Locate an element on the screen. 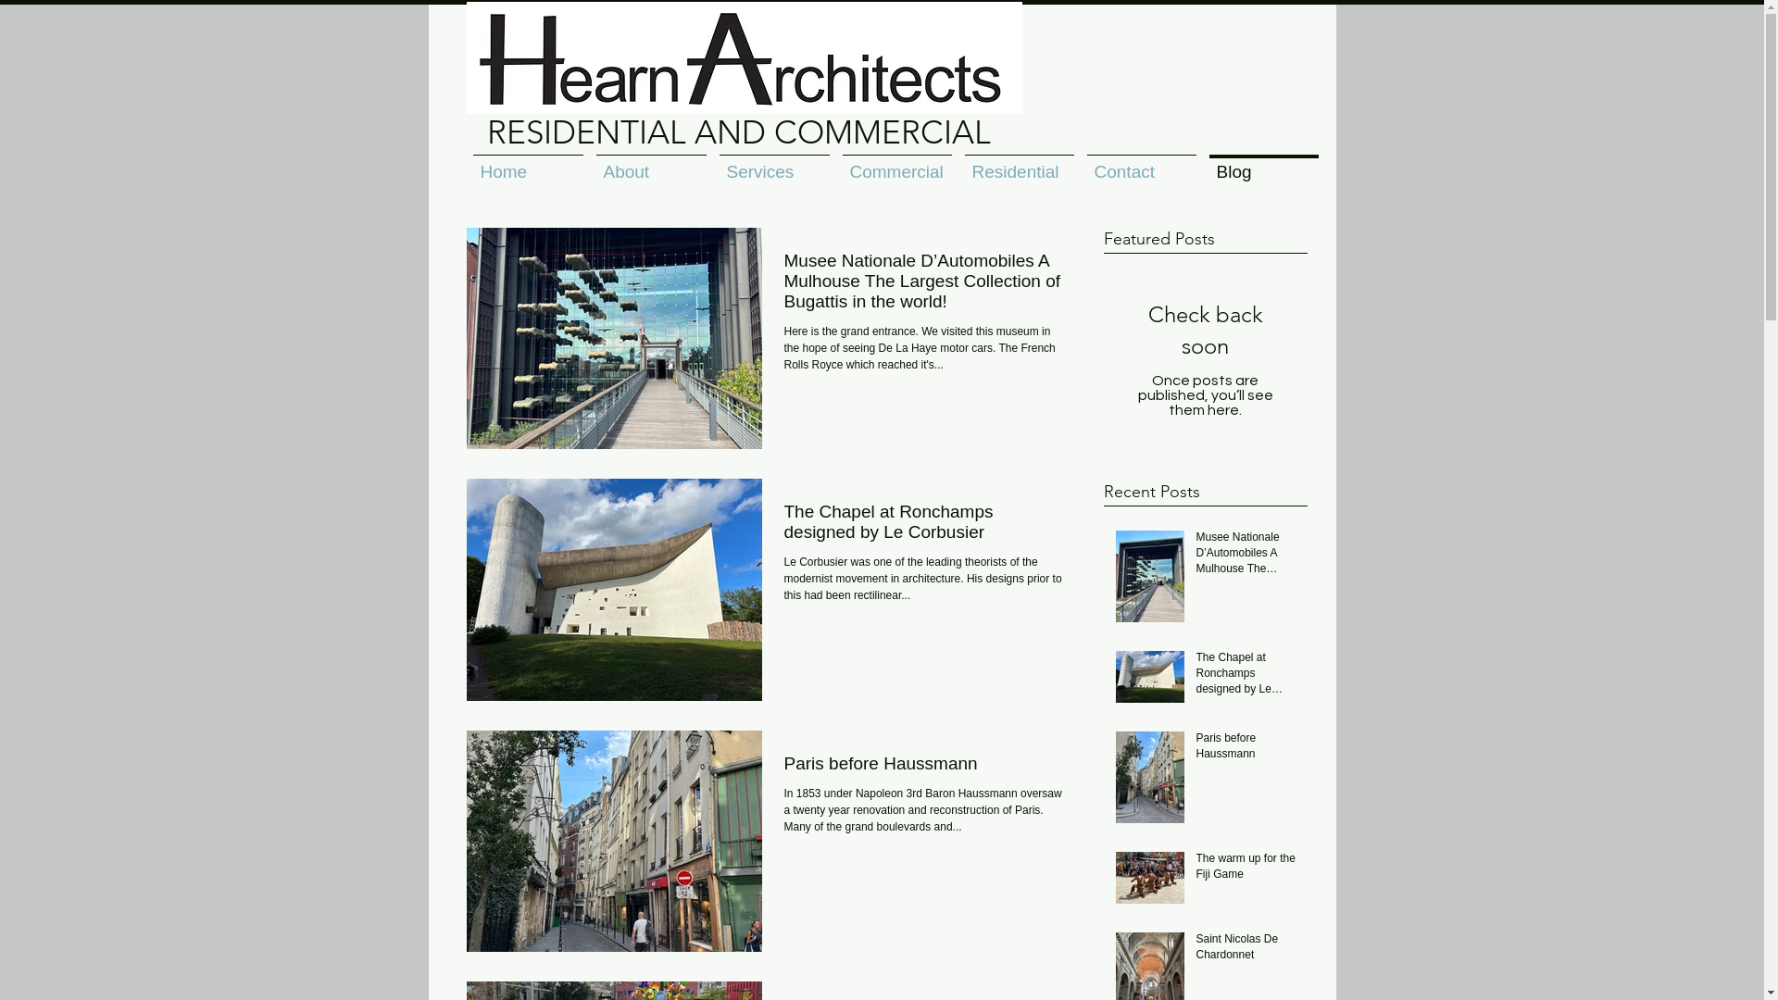 This screenshot has width=1778, height=1000. The Chapel at Ronchamps designed by Le Corbusier is located at coordinates (1246, 677).